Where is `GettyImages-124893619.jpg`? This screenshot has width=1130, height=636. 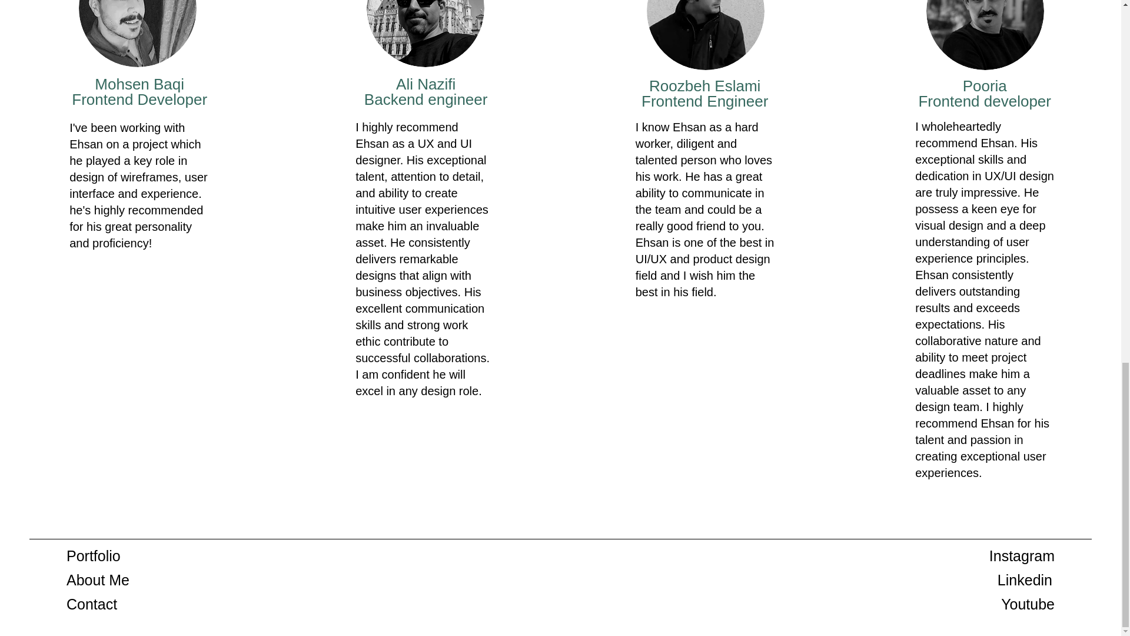 GettyImages-124893619.jpg is located at coordinates (425, 34).